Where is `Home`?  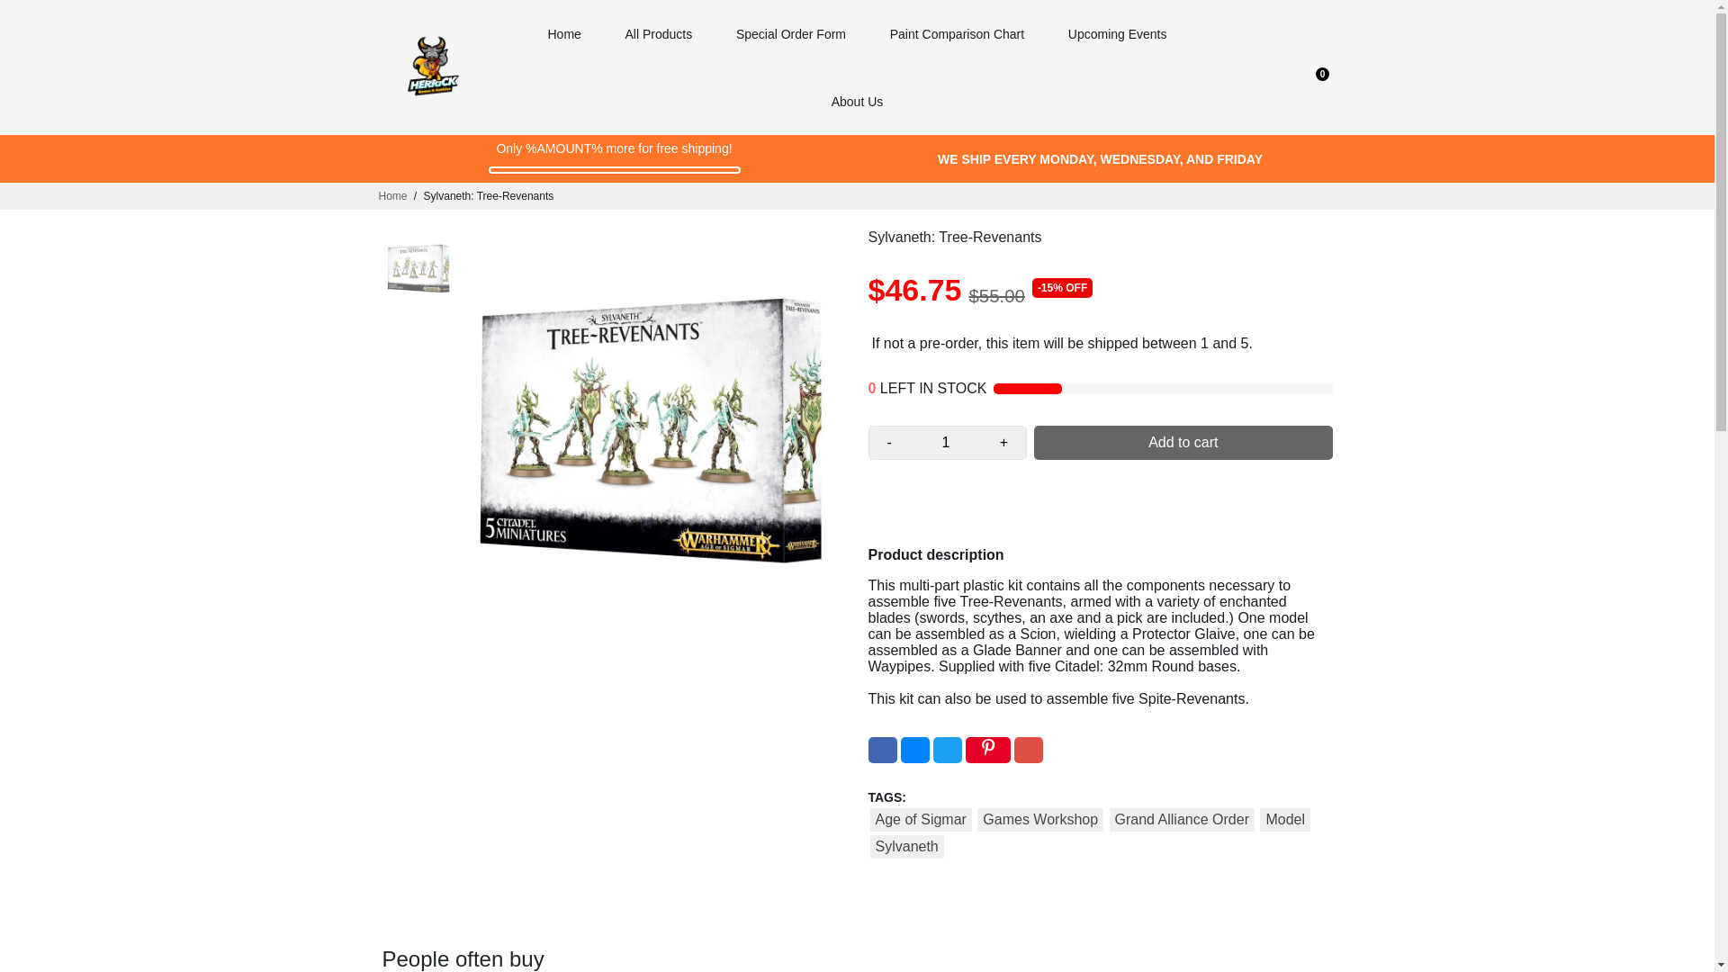
Home is located at coordinates (392, 195).